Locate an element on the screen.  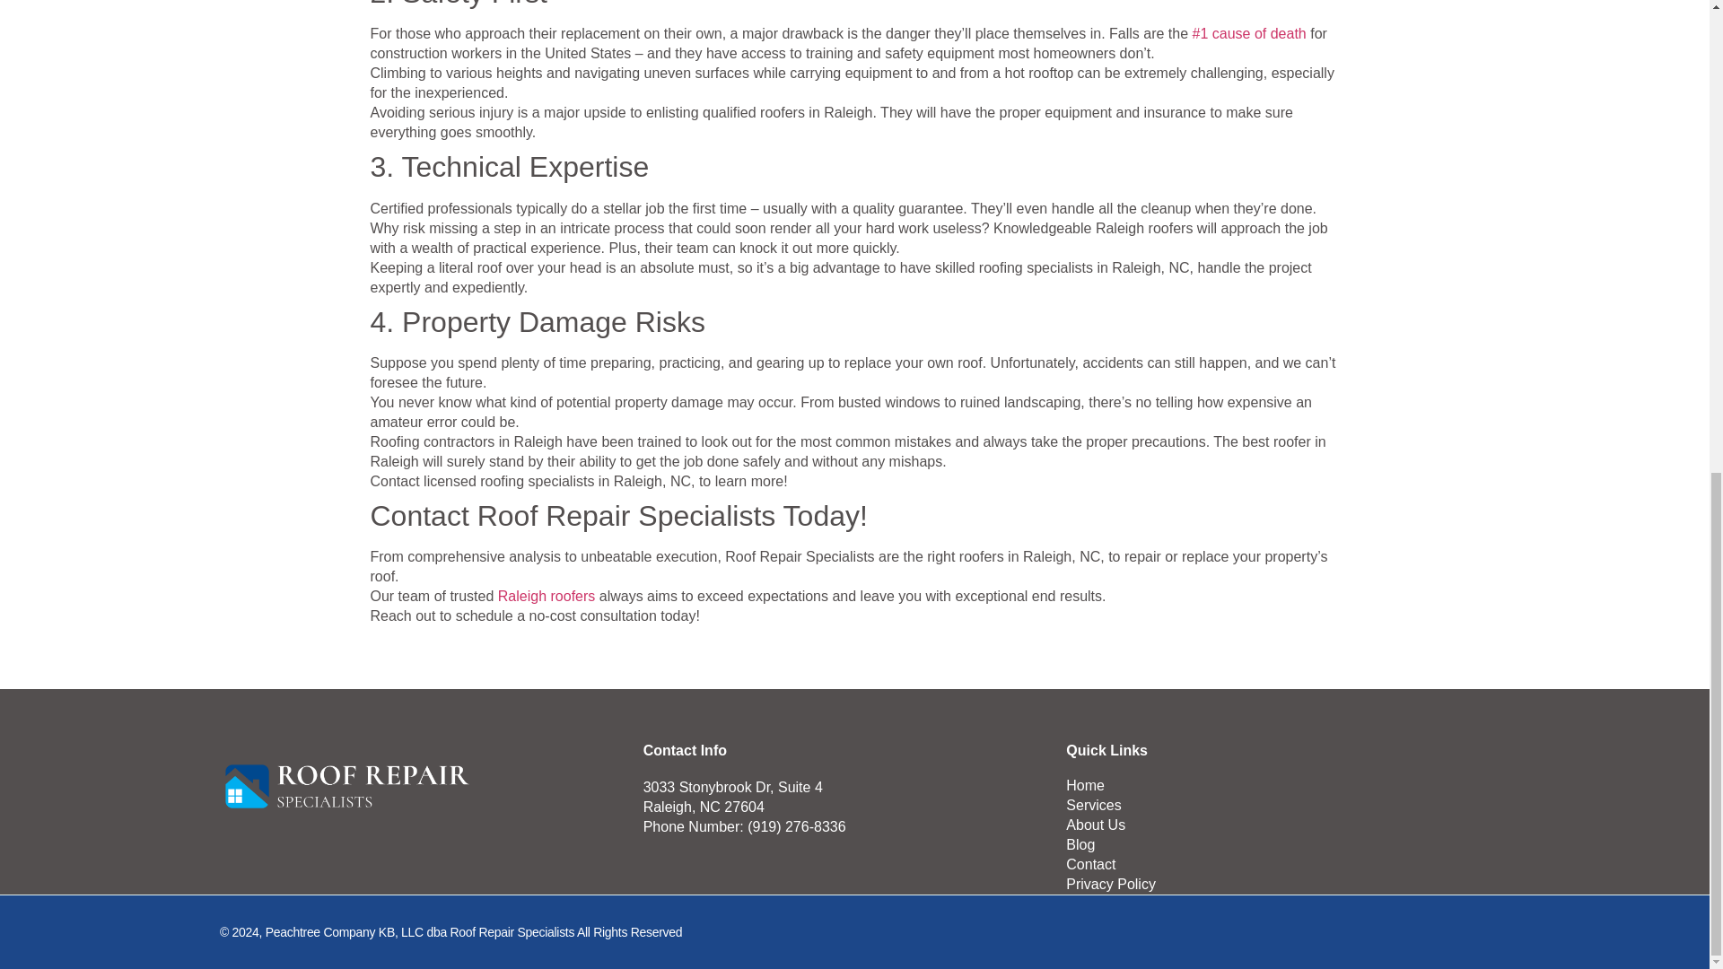
Contact is located at coordinates (1278, 865).